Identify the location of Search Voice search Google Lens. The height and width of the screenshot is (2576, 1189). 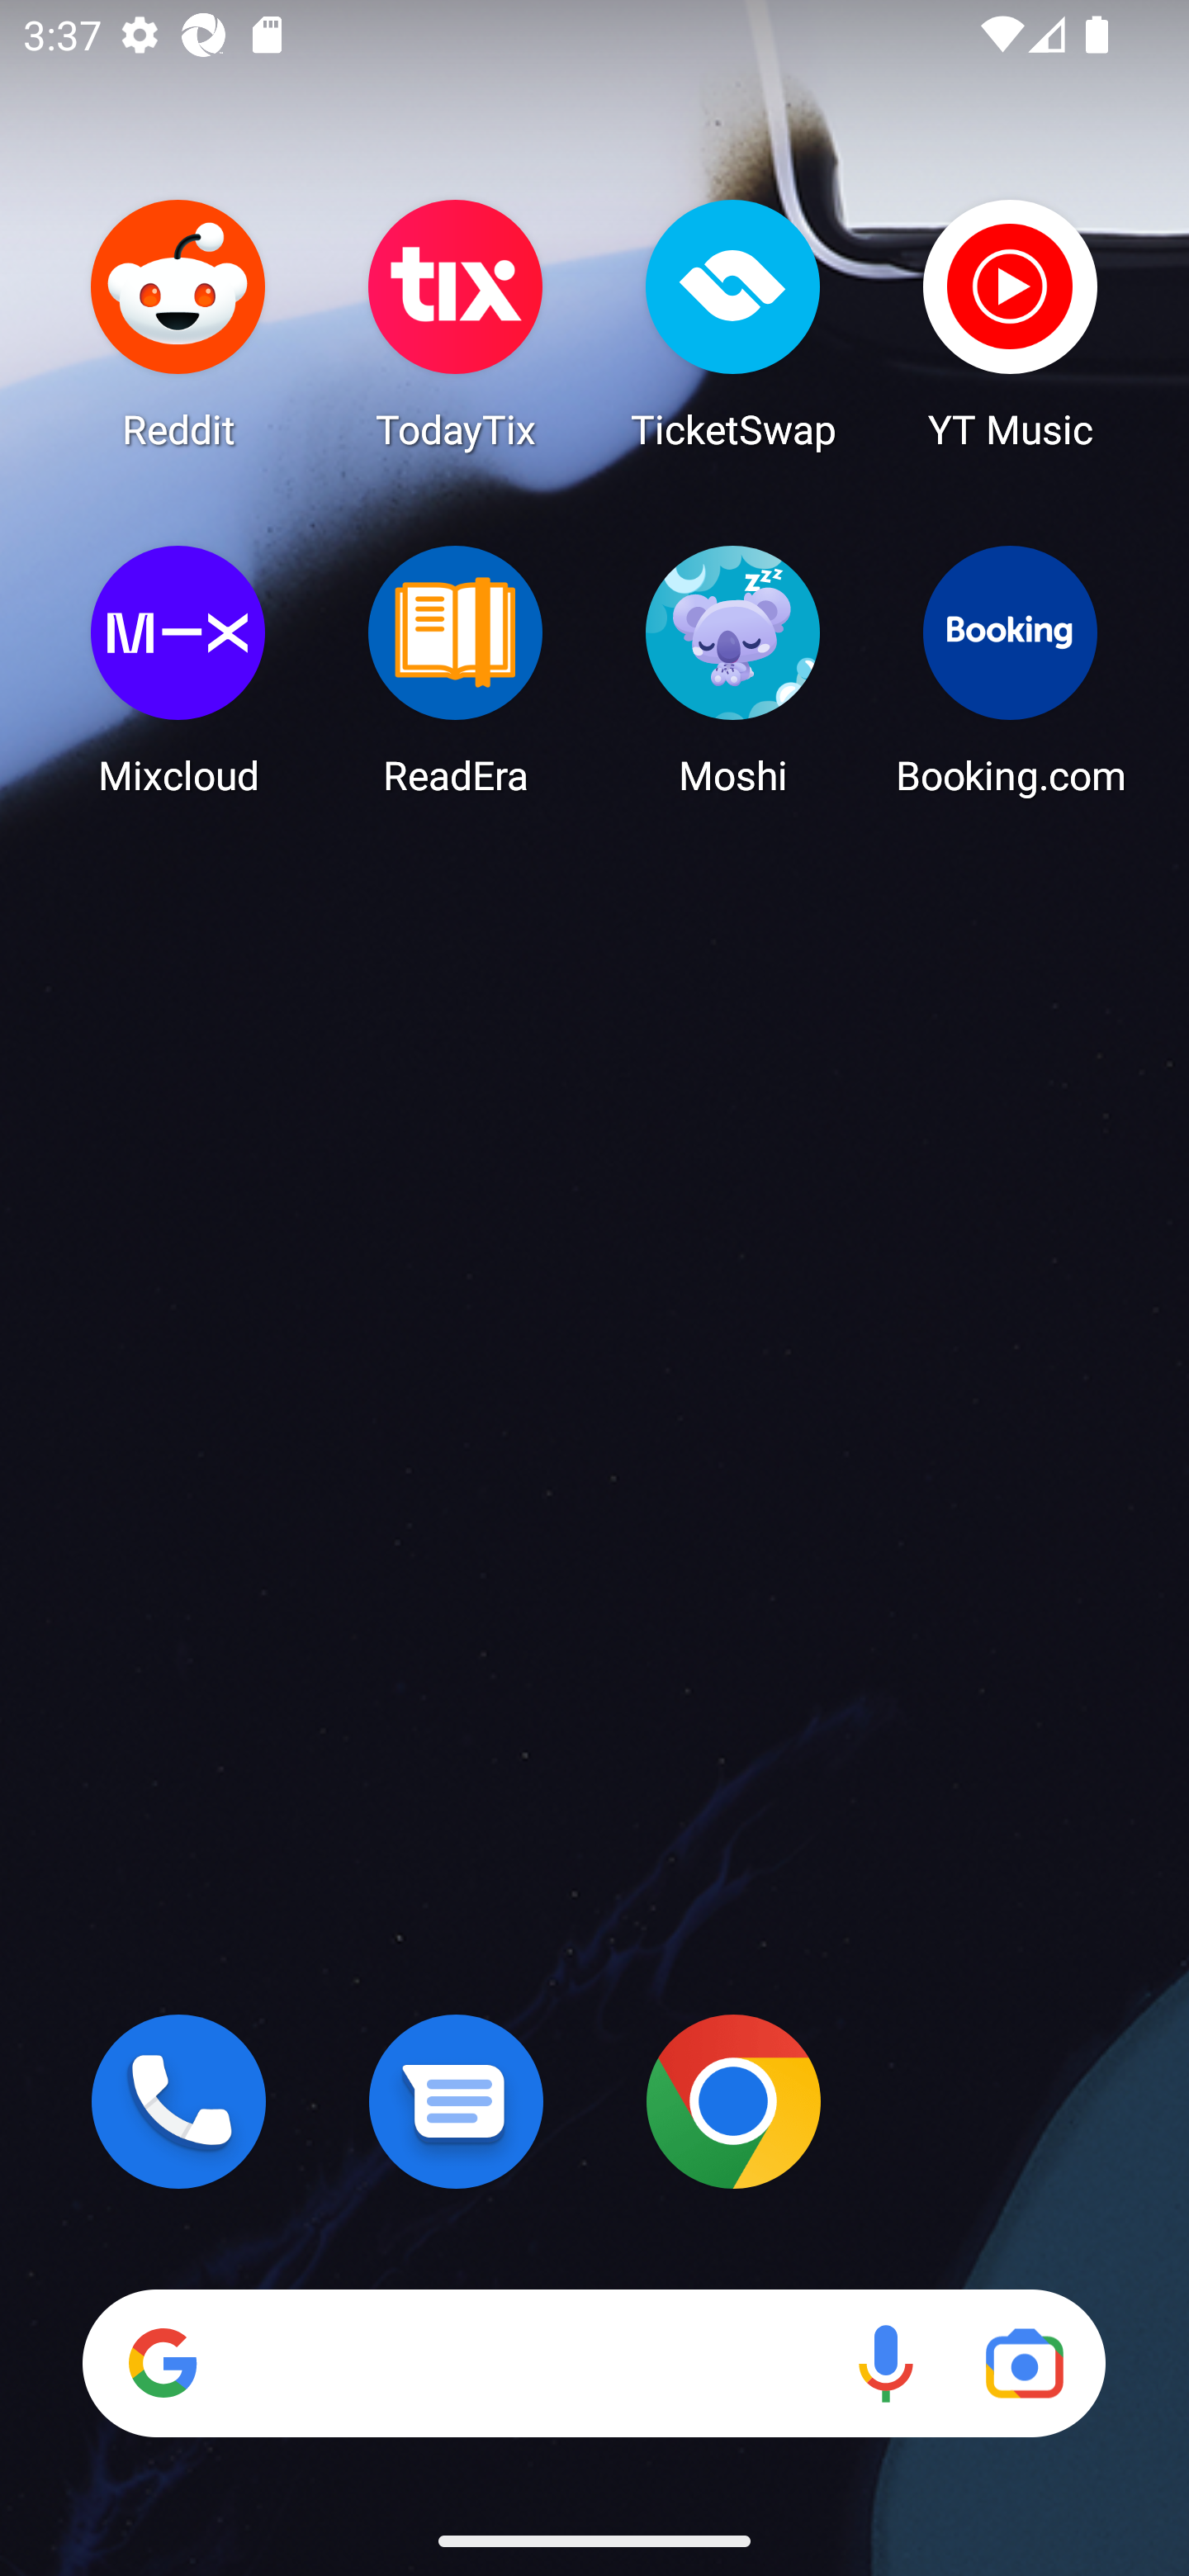
(594, 2363).